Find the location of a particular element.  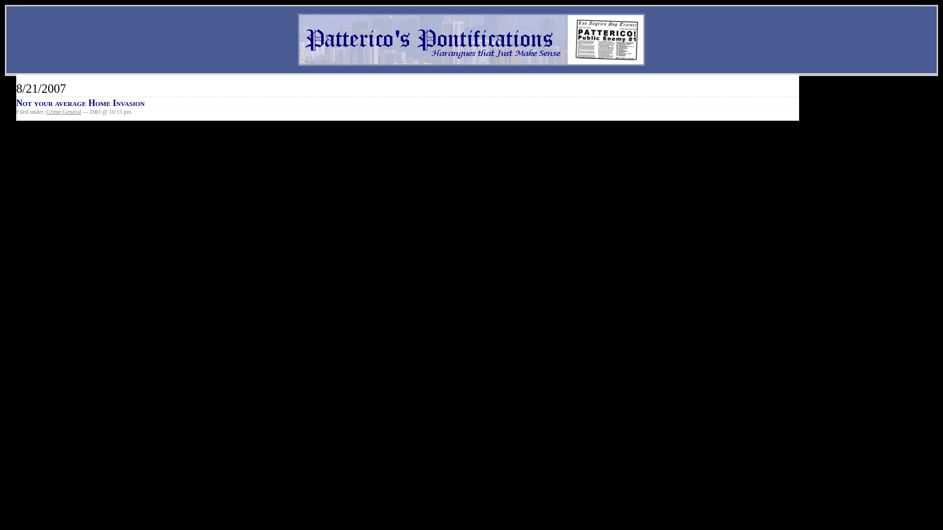

Crime is located at coordinates (54, 112).